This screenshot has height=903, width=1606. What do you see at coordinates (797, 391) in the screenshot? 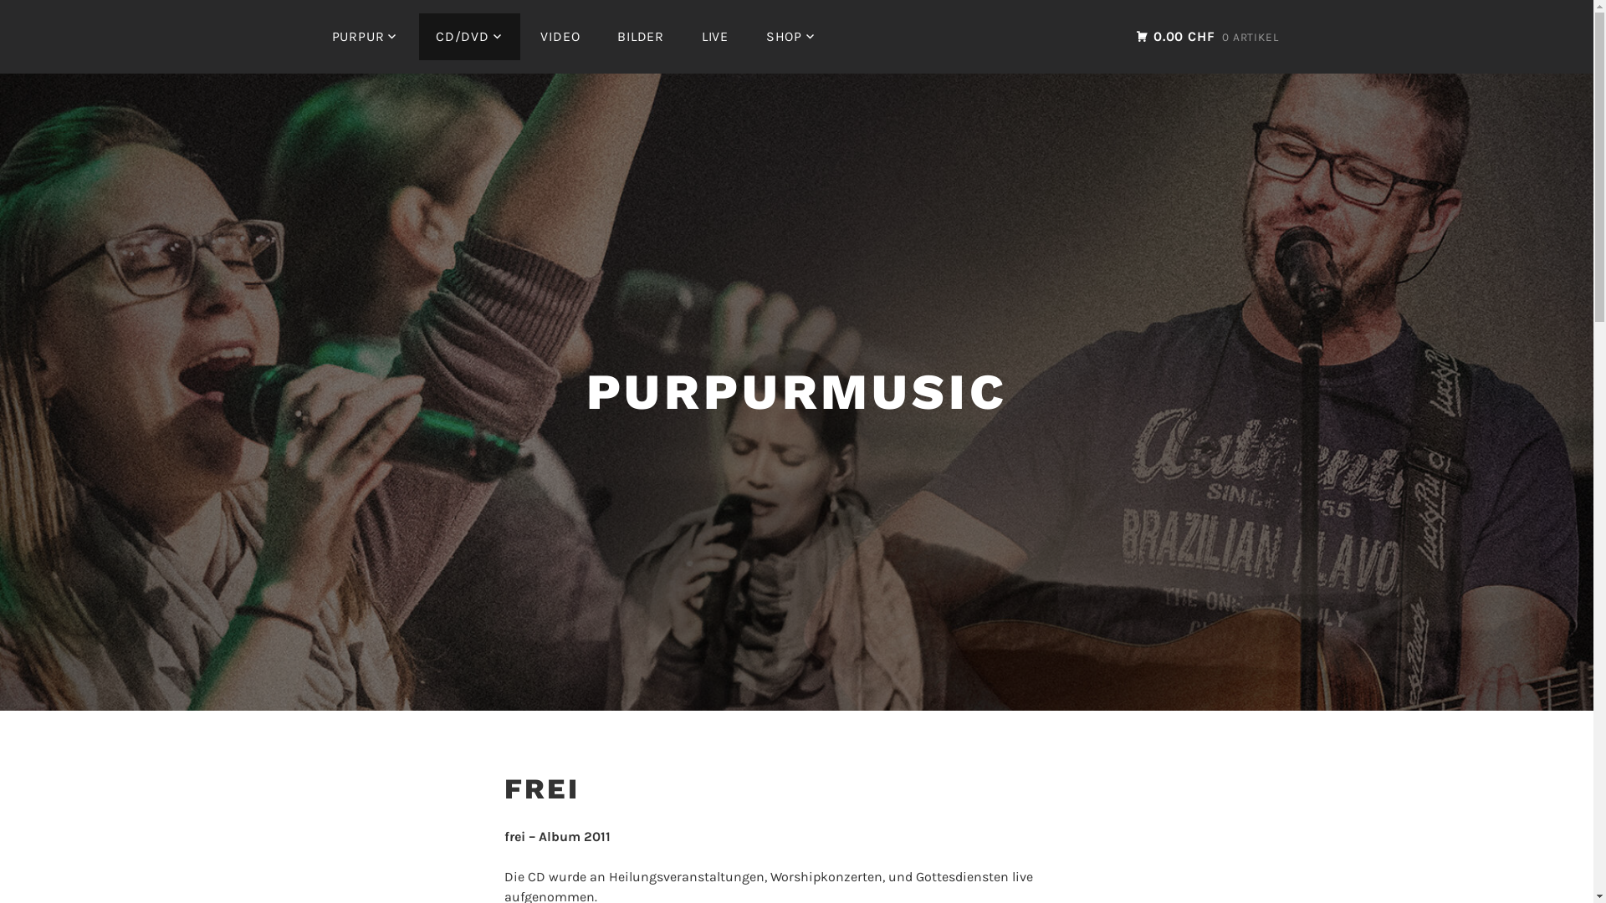
I see `PURPURMUSIC` at bounding box center [797, 391].